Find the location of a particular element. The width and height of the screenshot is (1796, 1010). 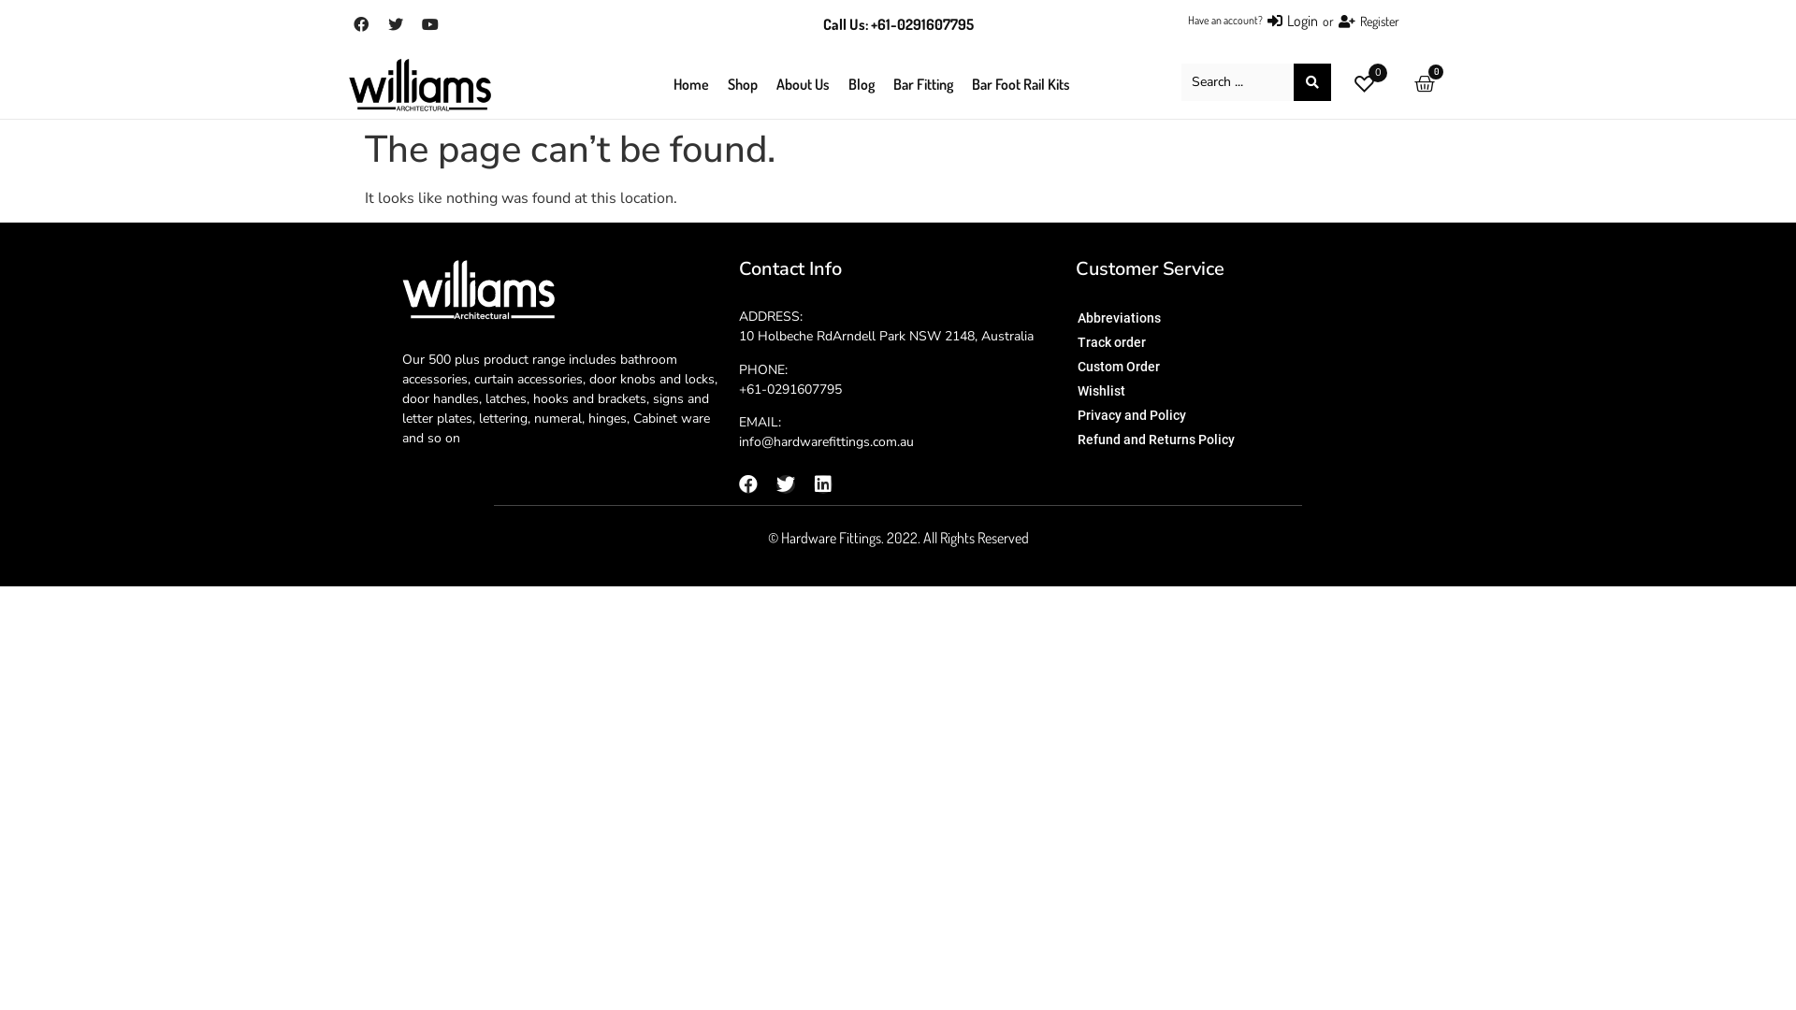

Custom Order is located at coordinates (1193, 367).